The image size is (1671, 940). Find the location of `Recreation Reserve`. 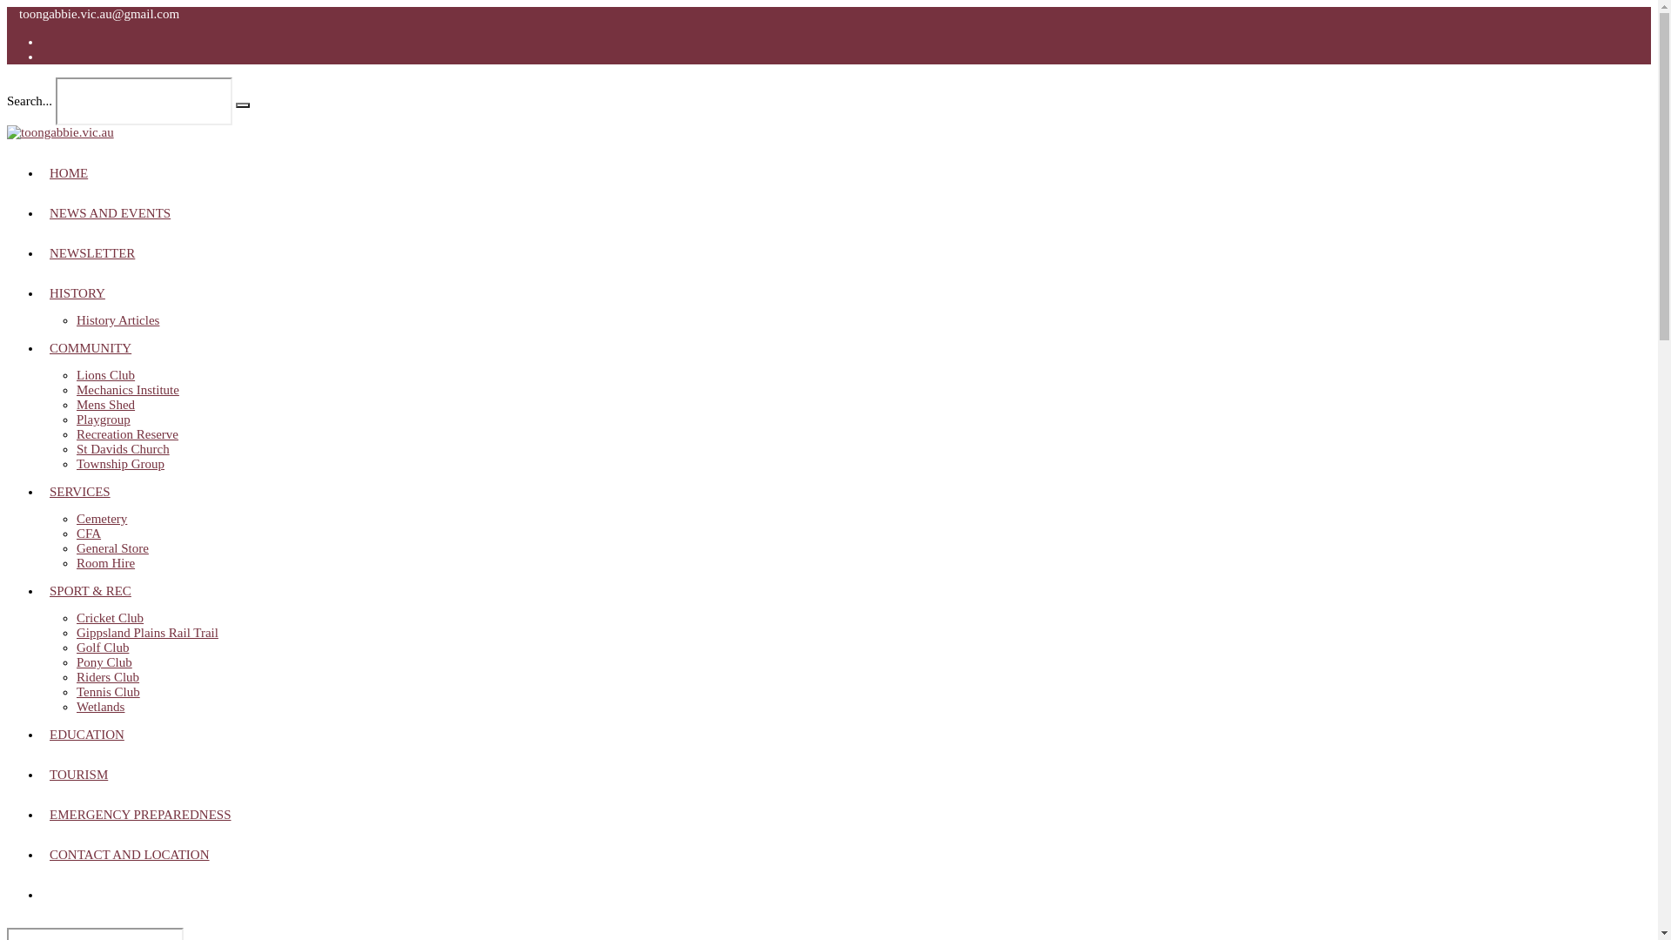

Recreation Reserve is located at coordinates (127, 434).